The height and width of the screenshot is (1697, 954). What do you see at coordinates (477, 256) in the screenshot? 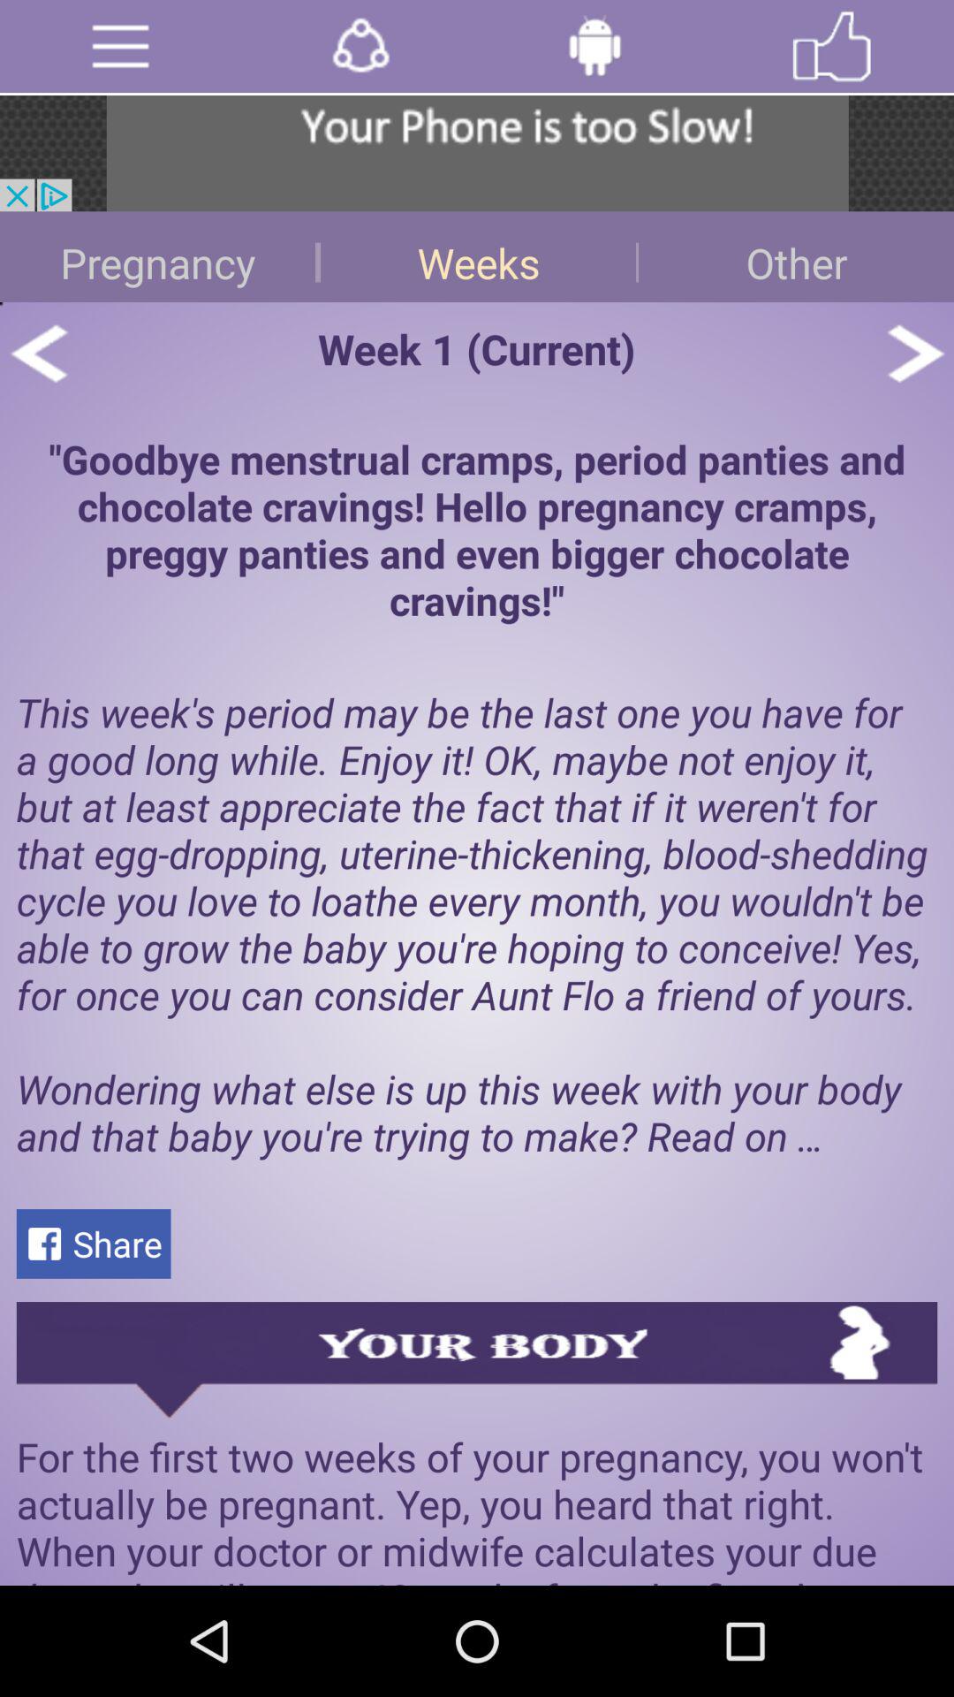
I see `select the option weeks which is after the pregnancy` at bounding box center [477, 256].